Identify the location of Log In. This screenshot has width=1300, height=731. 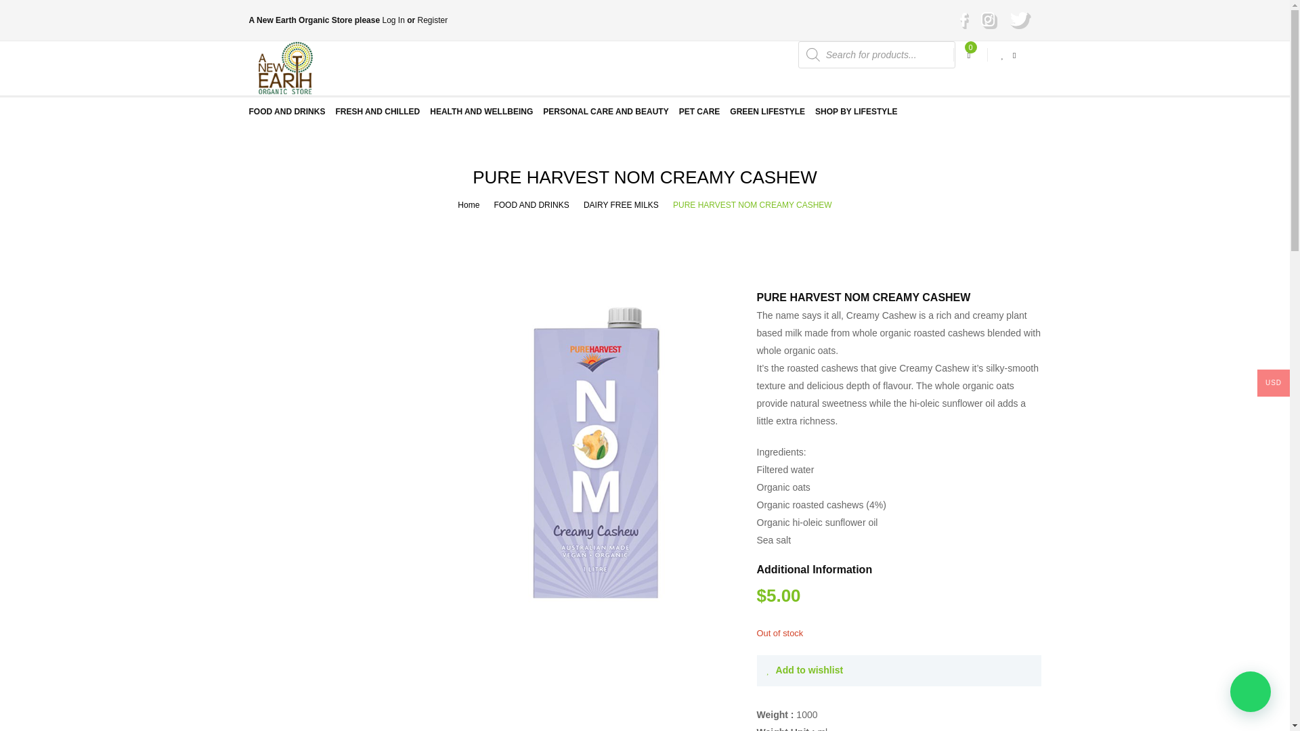
(393, 20).